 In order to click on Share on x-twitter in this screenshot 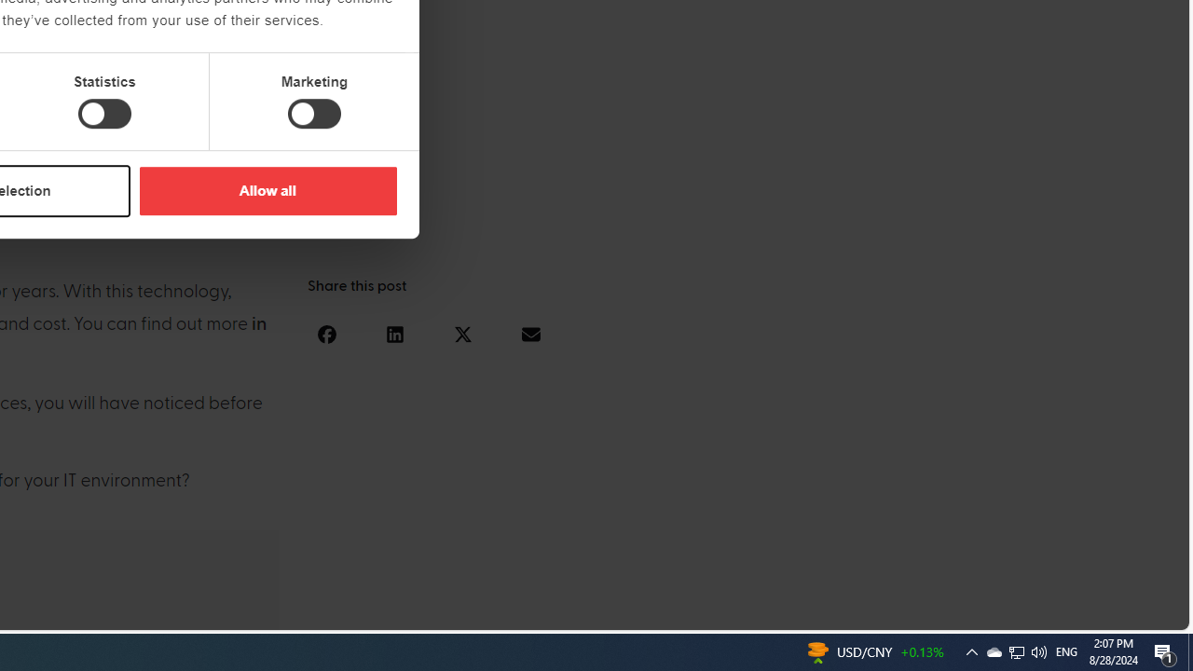, I will do `click(462, 334)`.